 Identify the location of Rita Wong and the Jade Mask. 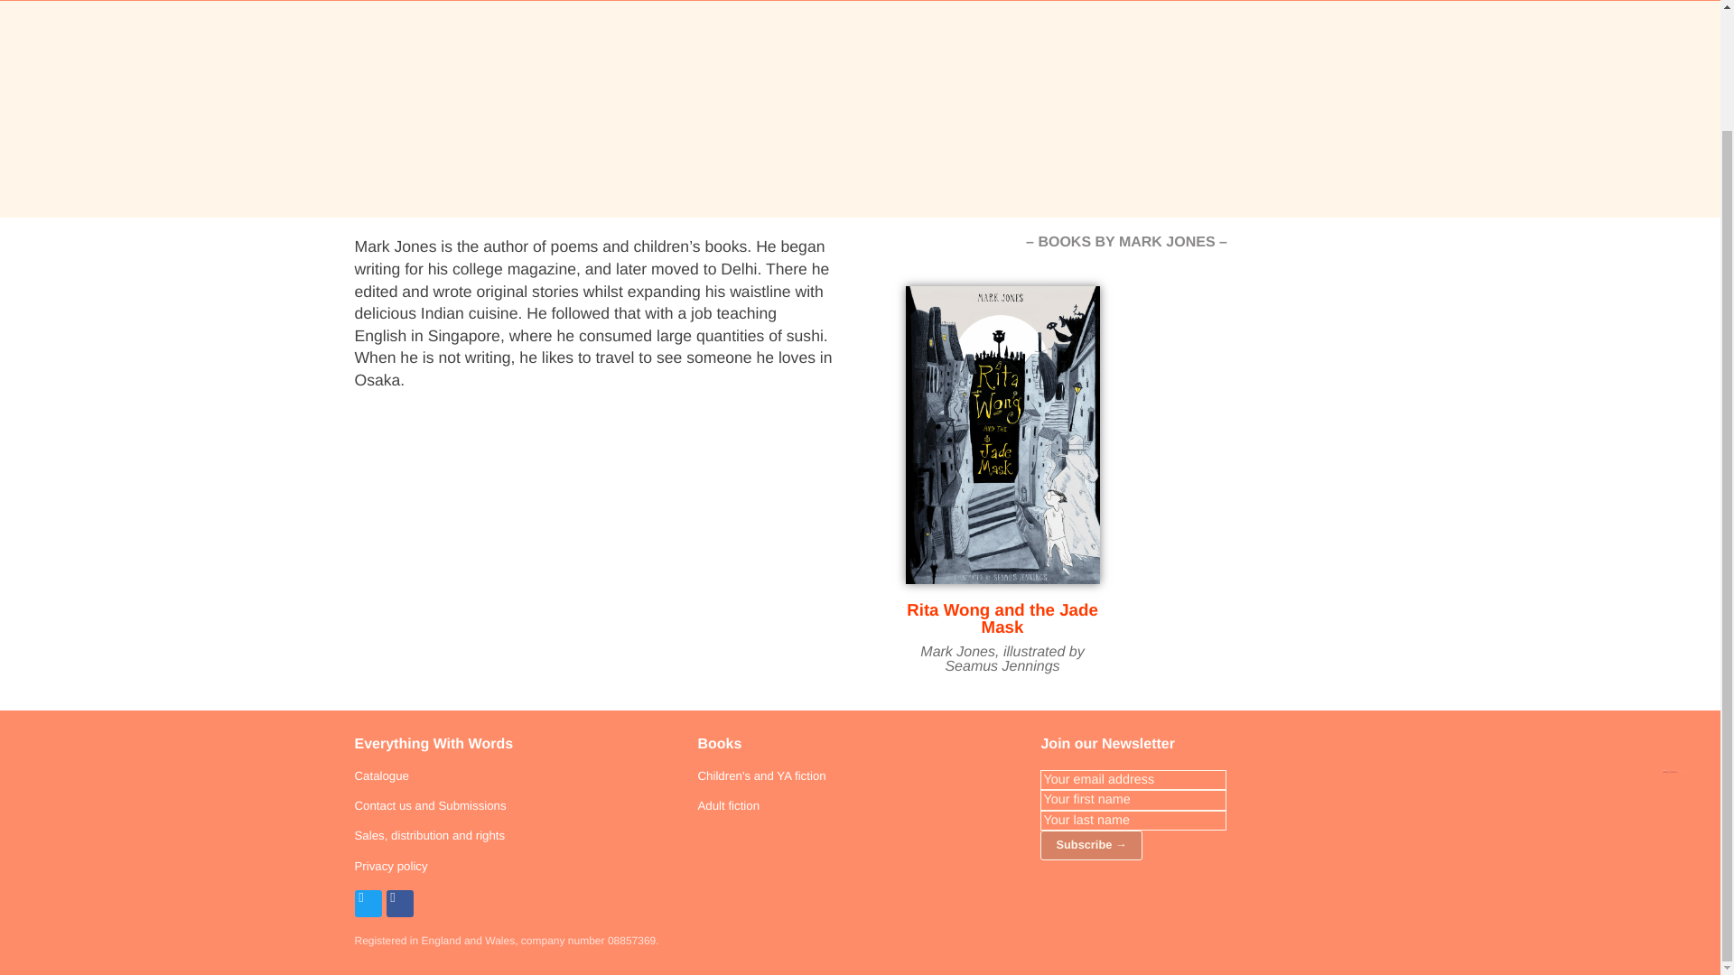
(1002, 618).